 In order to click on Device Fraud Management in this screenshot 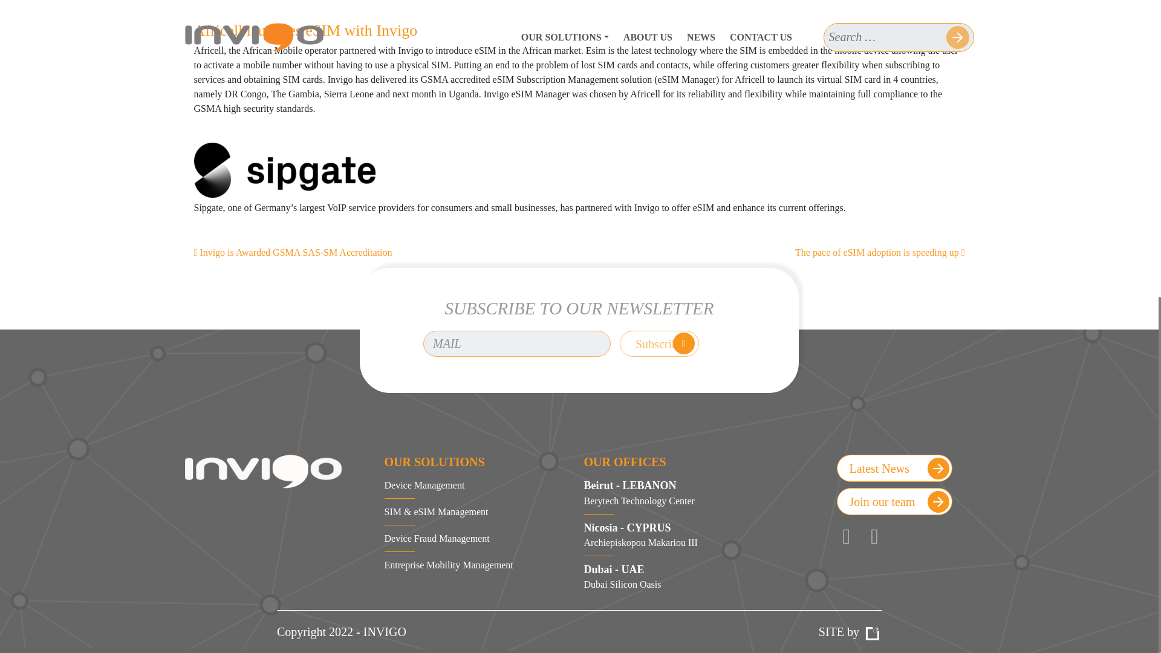, I will do `click(894, 468)`.